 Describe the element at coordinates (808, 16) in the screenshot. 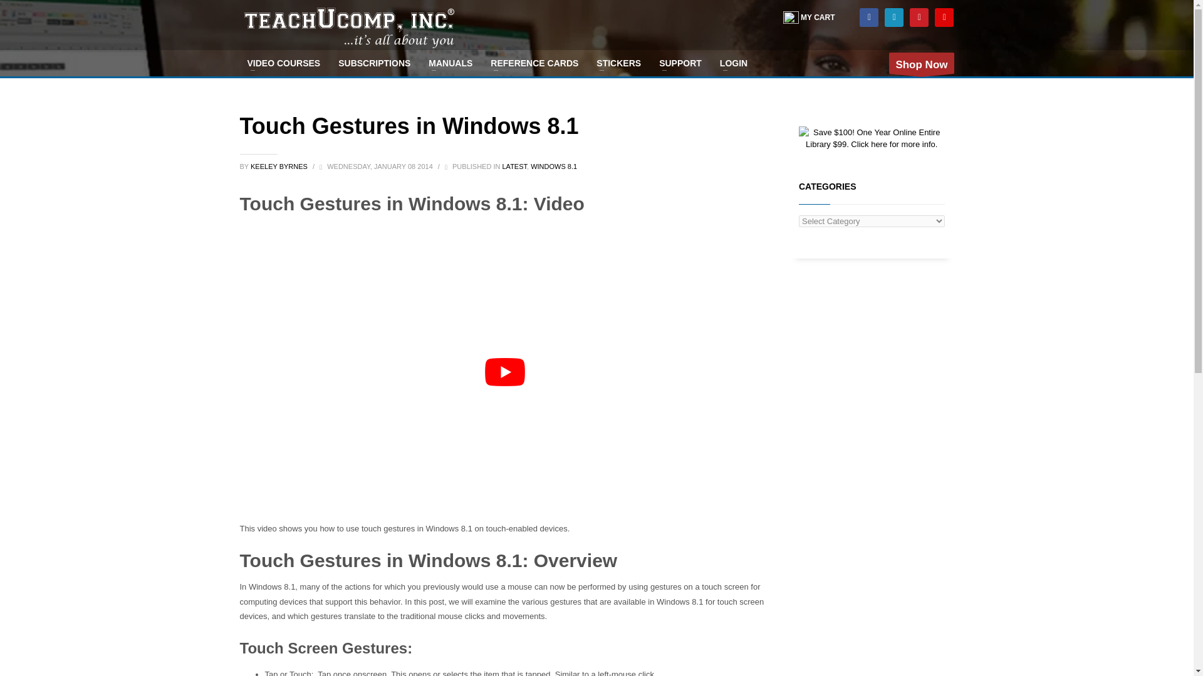

I see ` MY CART` at that location.